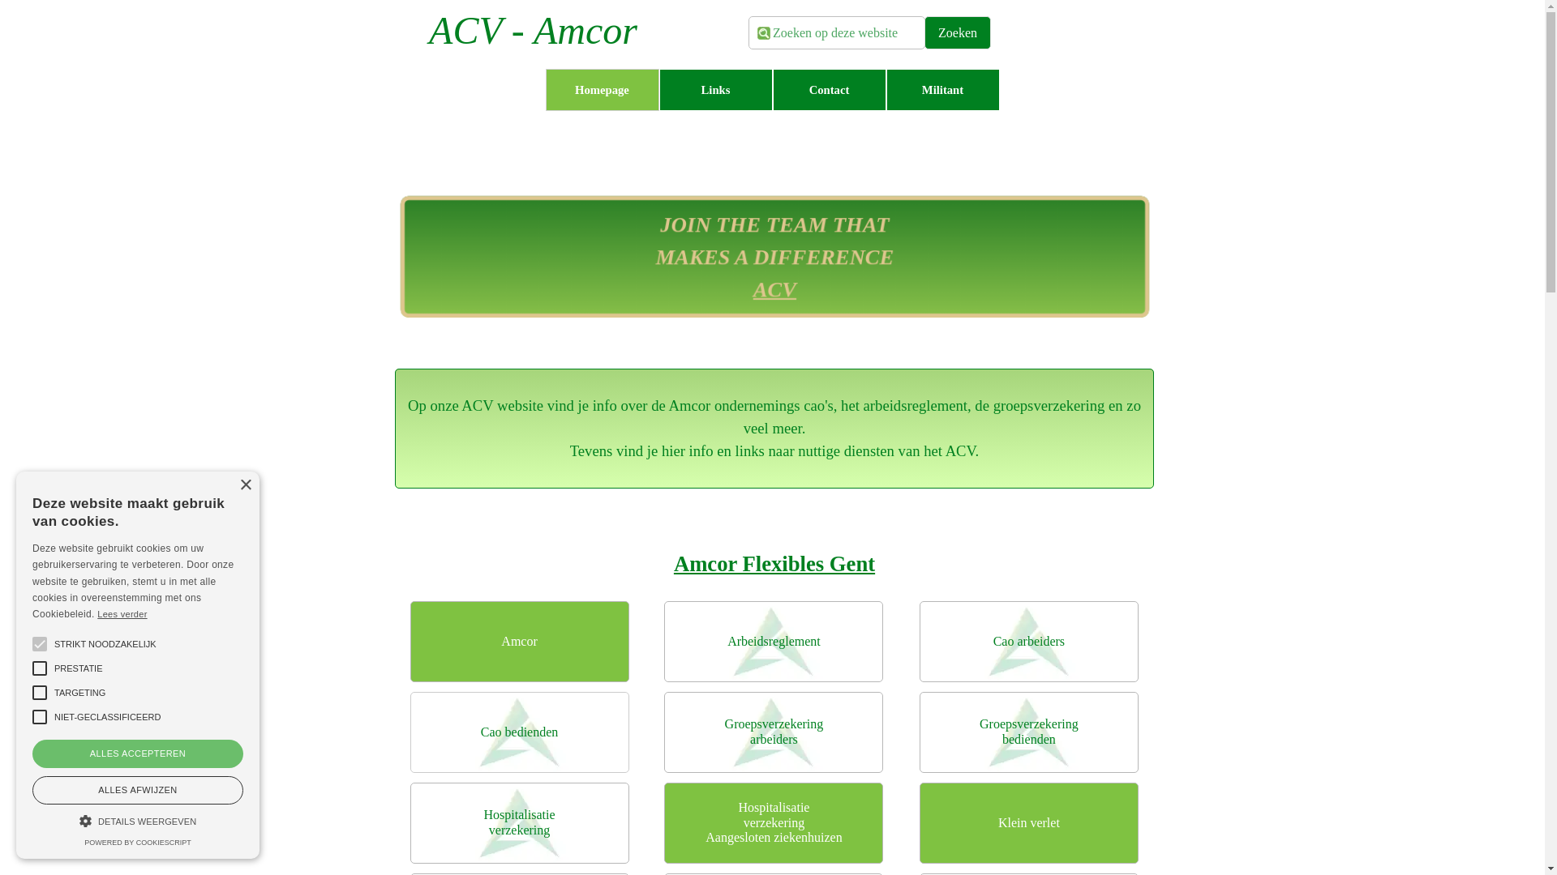 The width and height of the screenshot is (1557, 875). What do you see at coordinates (1029, 642) in the screenshot?
I see `Cao arbeiders` at bounding box center [1029, 642].